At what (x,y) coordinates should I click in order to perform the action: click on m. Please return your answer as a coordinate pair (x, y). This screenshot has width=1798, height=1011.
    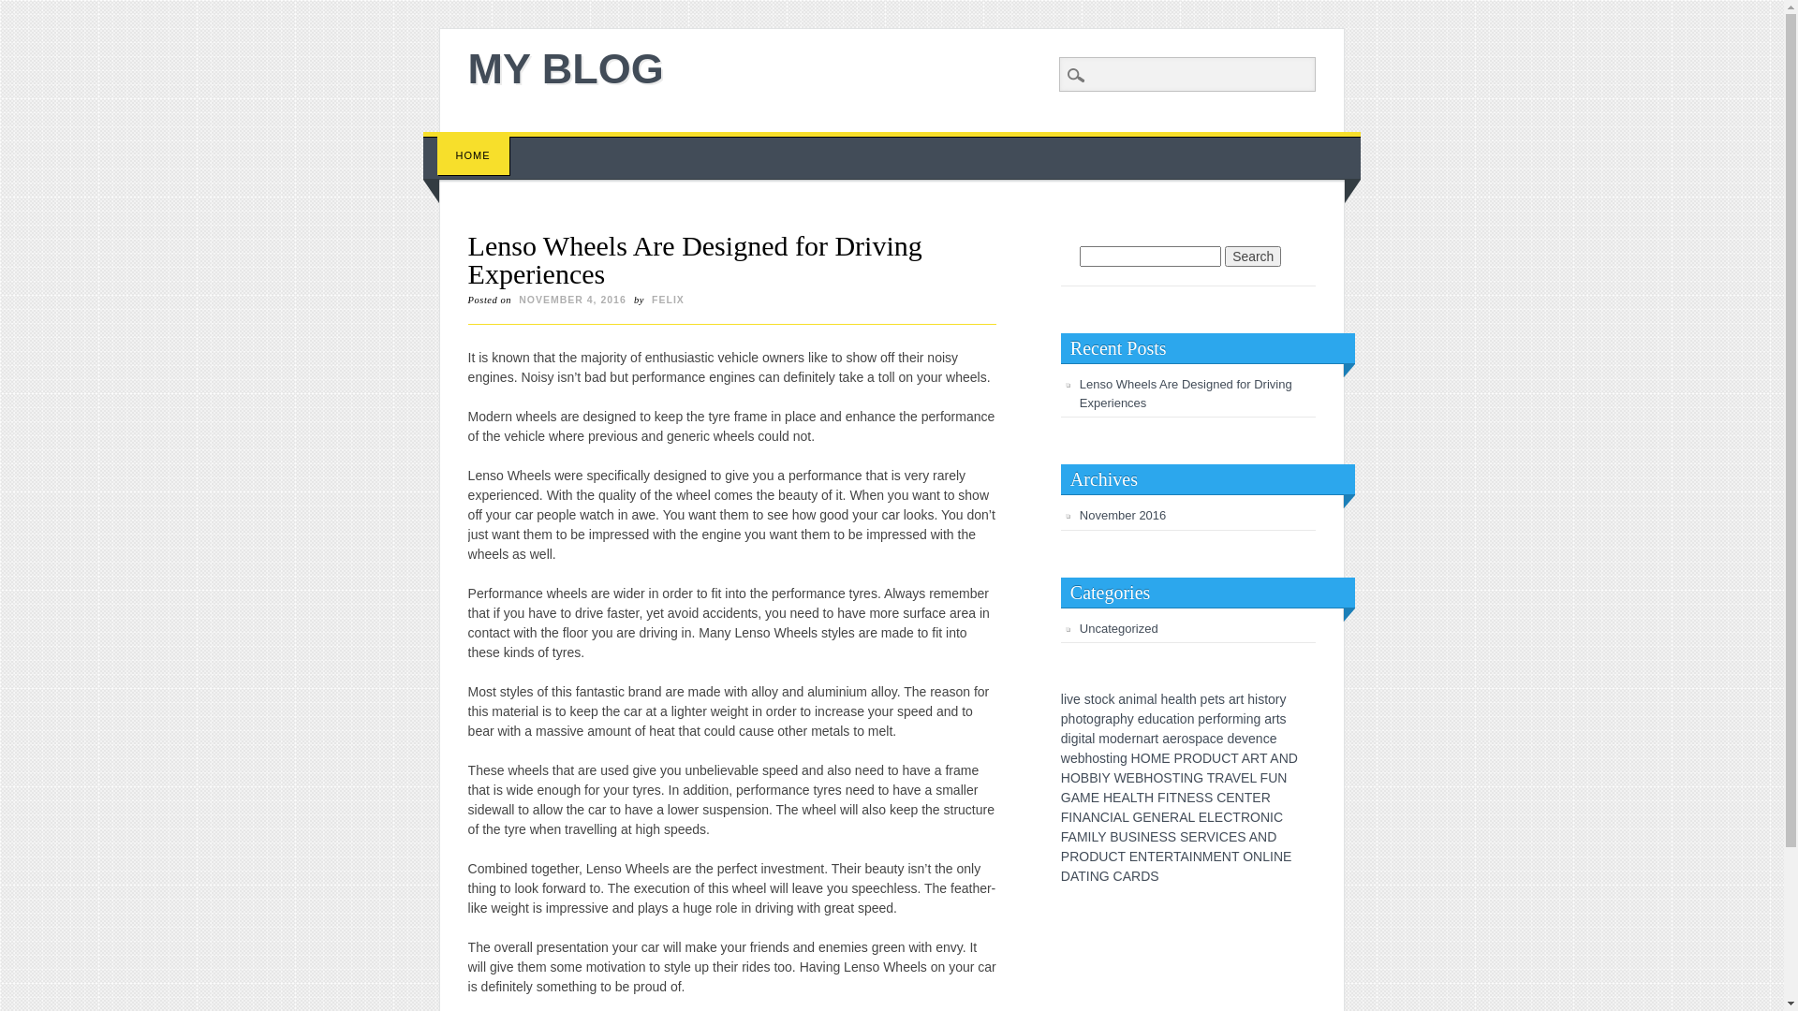
    Looking at the image, I should click on (1104, 739).